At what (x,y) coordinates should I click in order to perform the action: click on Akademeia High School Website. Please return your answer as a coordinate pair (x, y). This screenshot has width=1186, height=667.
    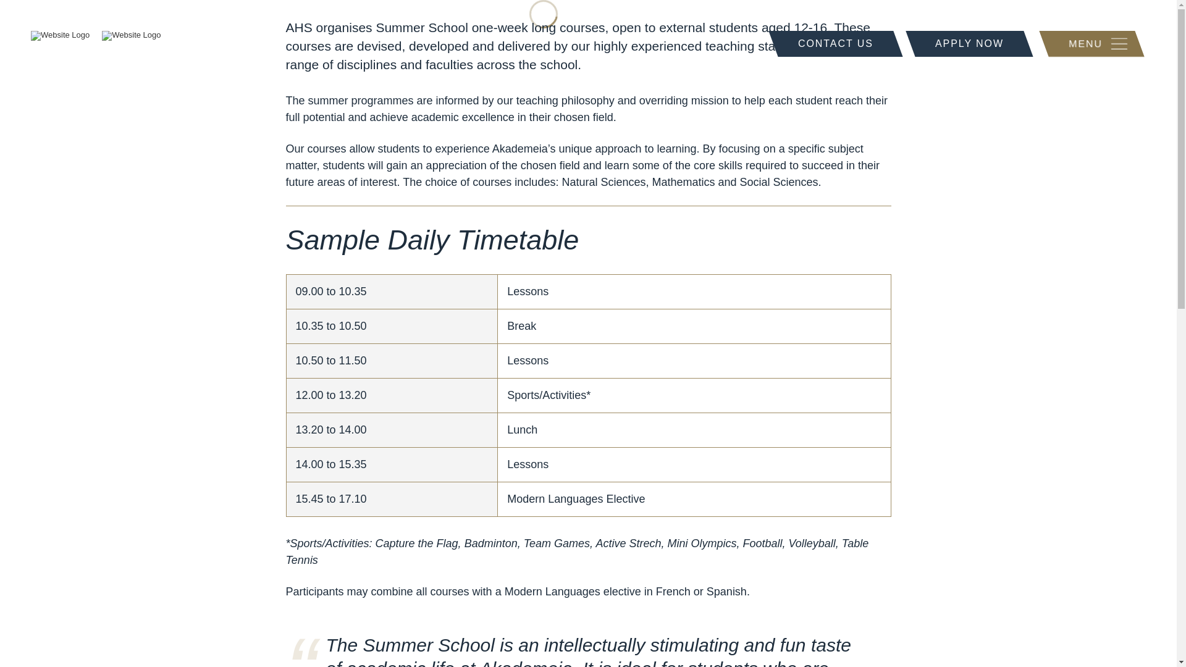
    Looking at the image, I should click on (96, 35).